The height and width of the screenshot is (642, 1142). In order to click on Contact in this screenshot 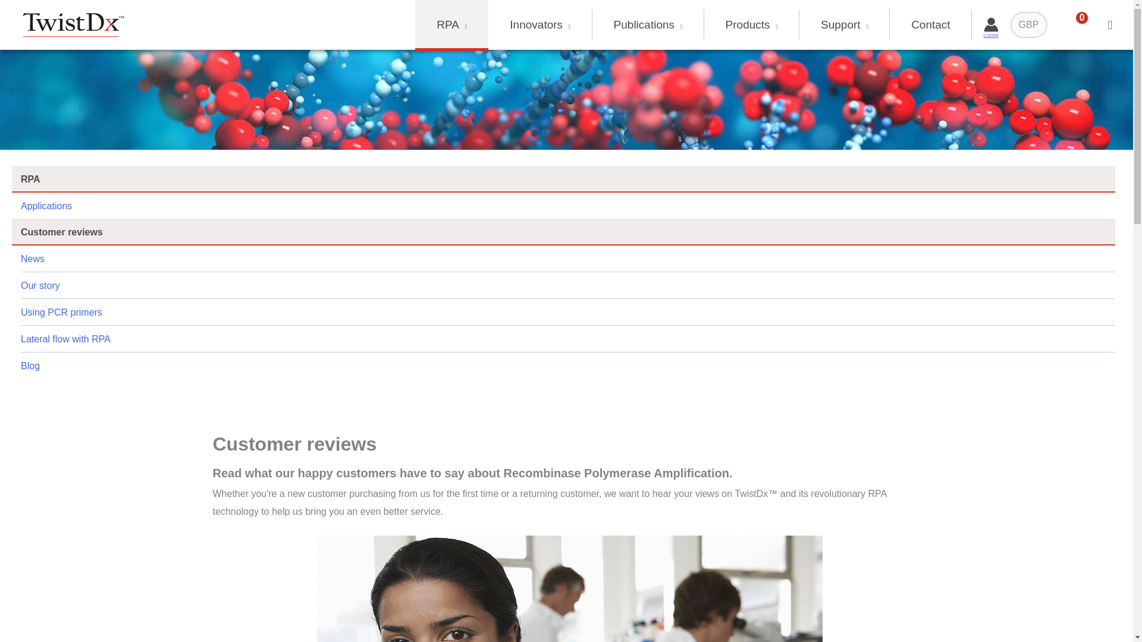, I will do `click(930, 25)`.